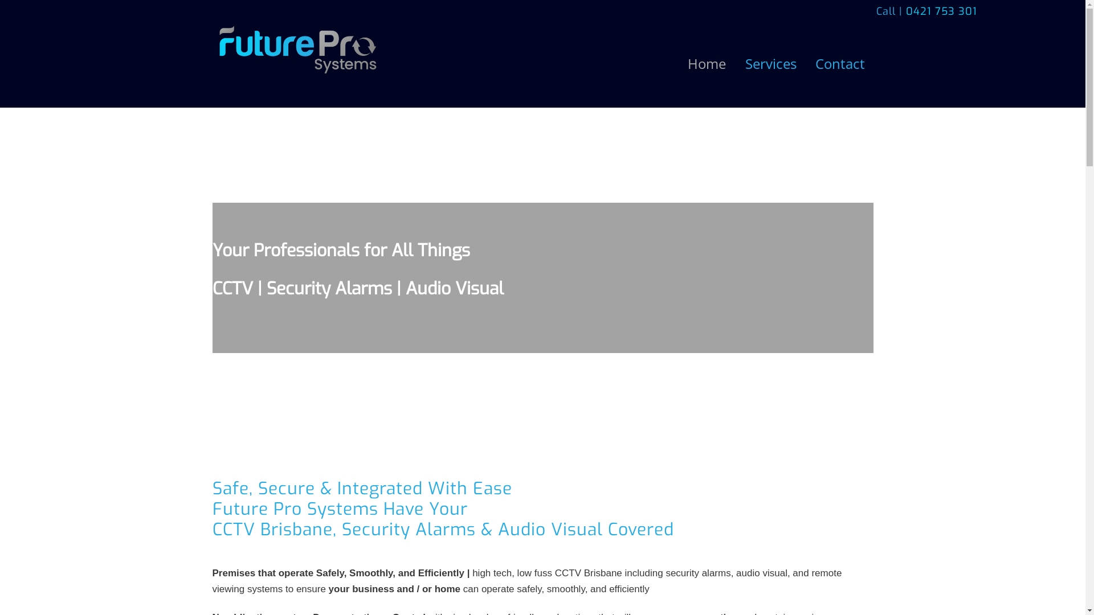  I want to click on Home, so click(707, 64).